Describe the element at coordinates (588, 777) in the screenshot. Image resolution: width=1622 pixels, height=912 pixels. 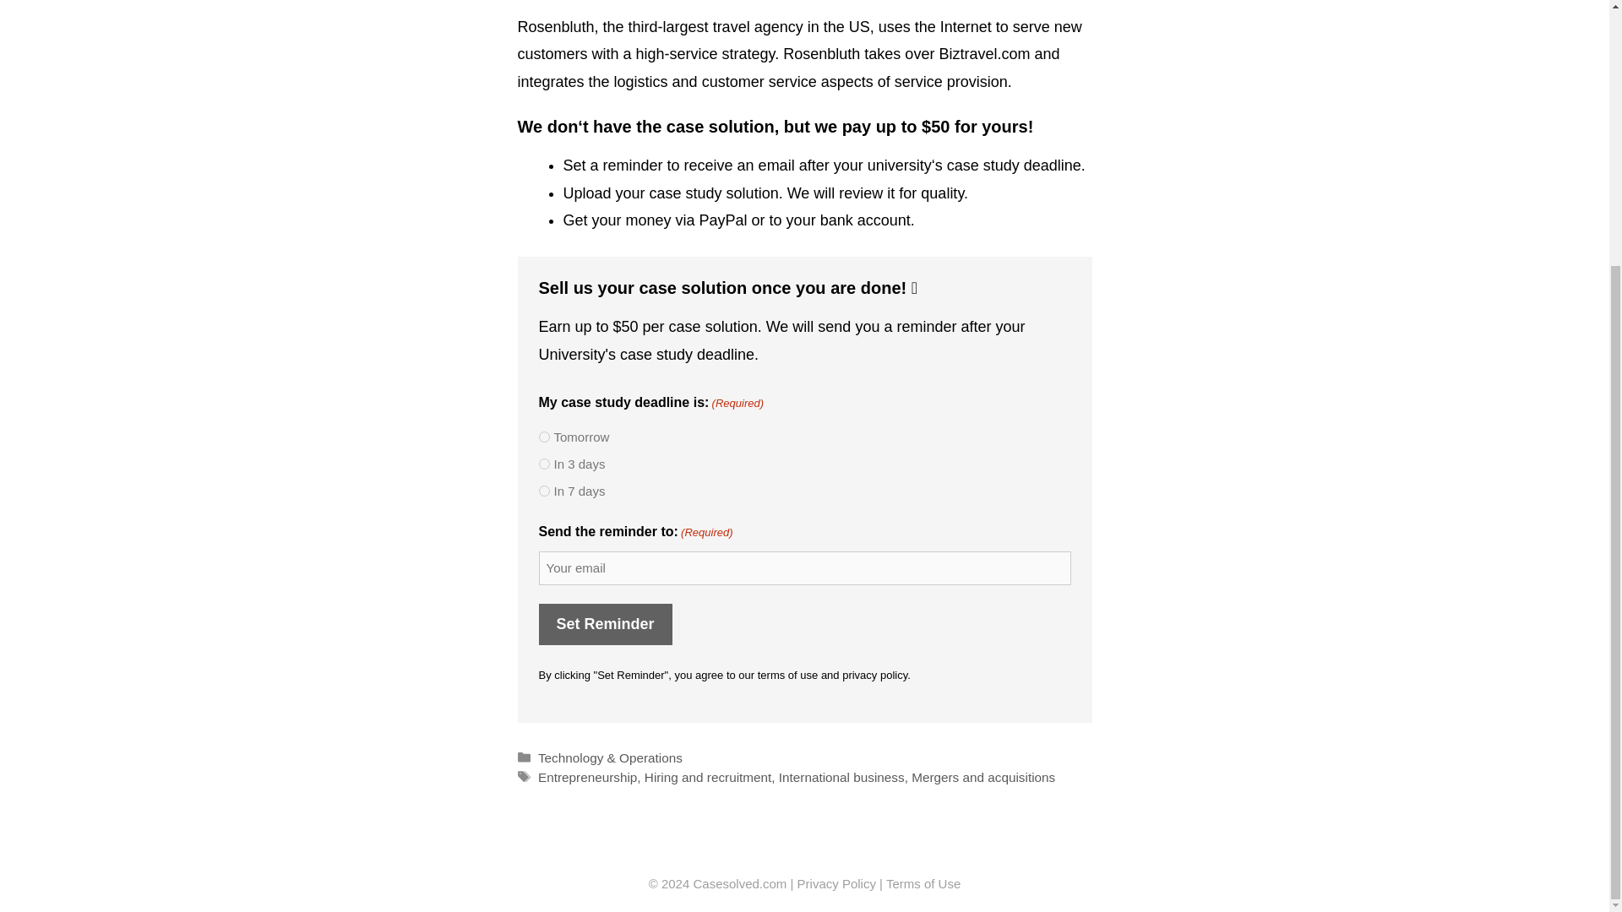
I see `Entrepreneurship` at that location.